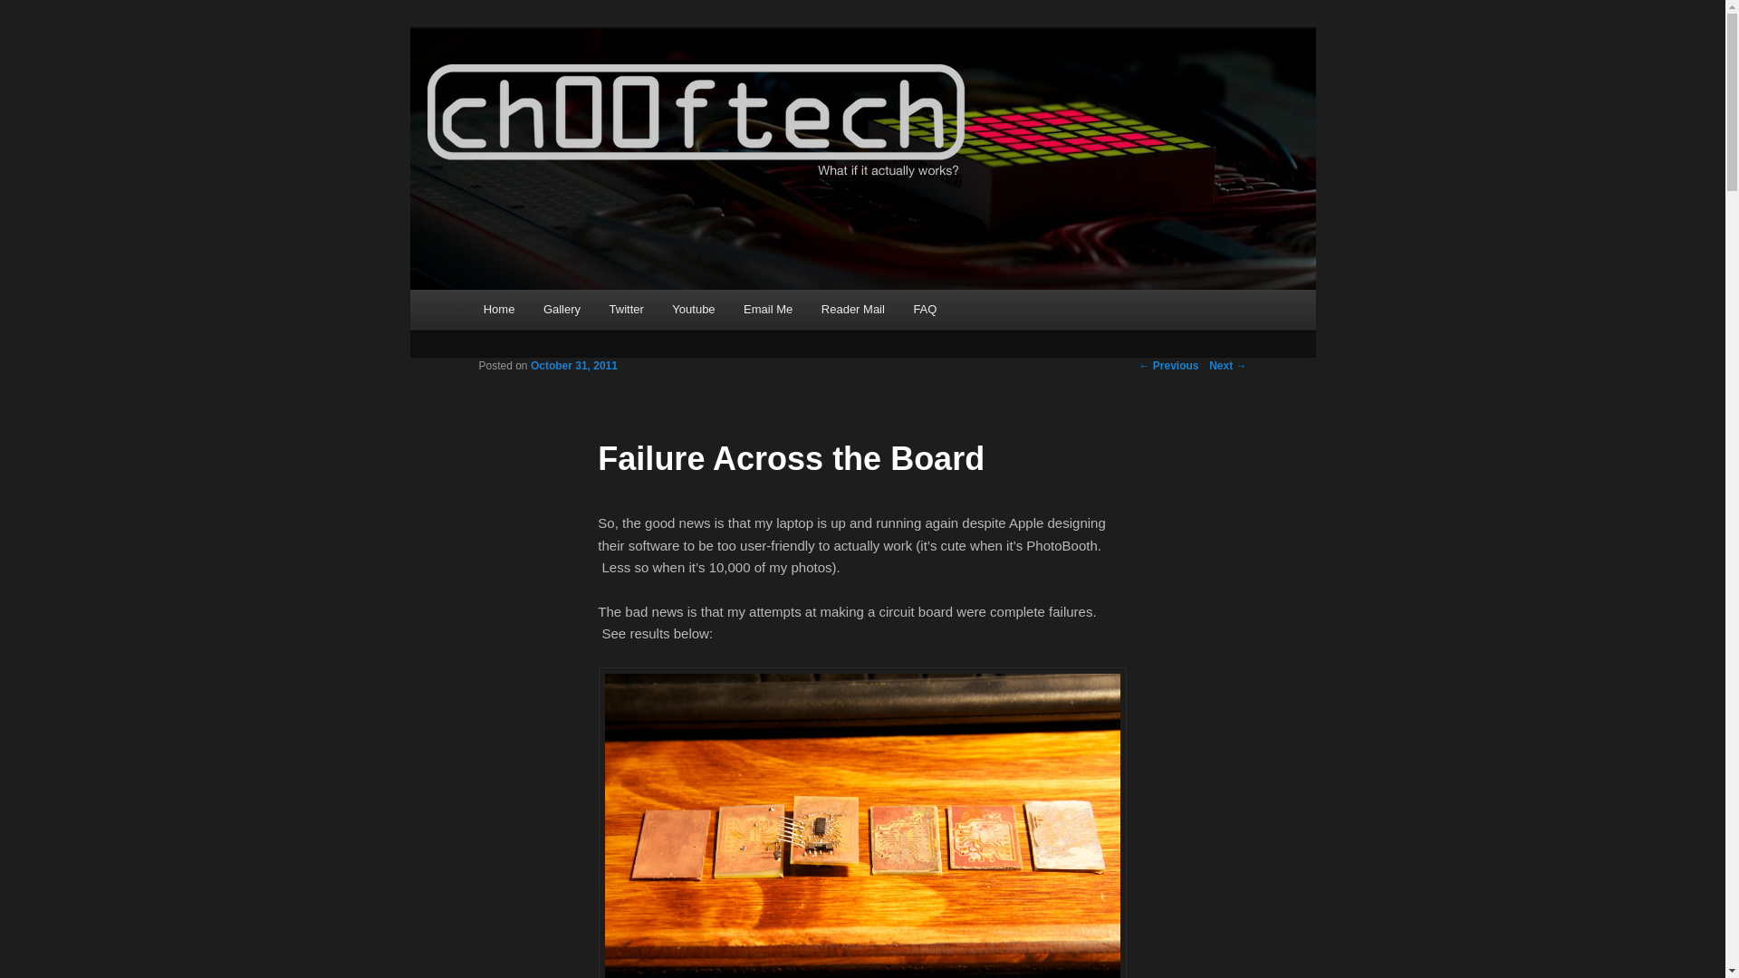  What do you see at coordinates (925, 308) in the screenshot?
I see `FAQ` at bounding box center [925, 308].